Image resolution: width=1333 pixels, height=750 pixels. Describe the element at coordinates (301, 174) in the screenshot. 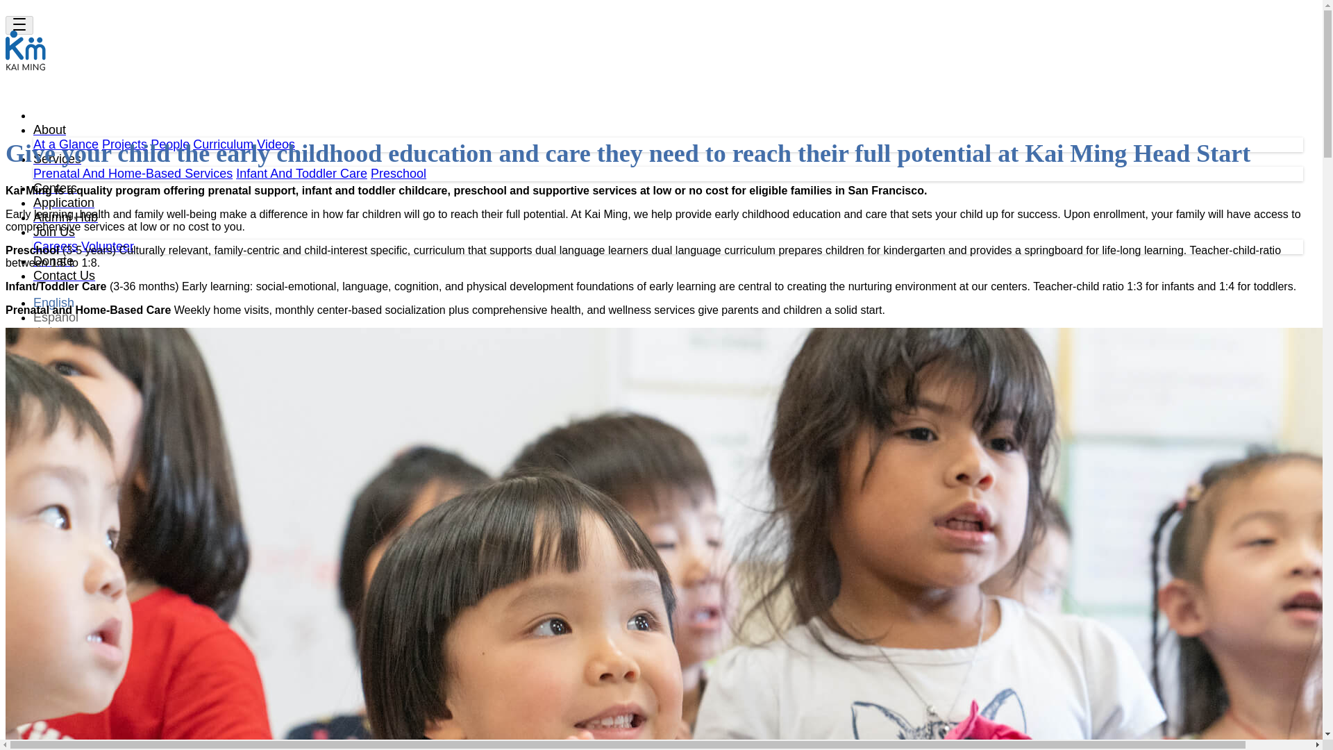

I see `Infant And Toddler Care` at that location.